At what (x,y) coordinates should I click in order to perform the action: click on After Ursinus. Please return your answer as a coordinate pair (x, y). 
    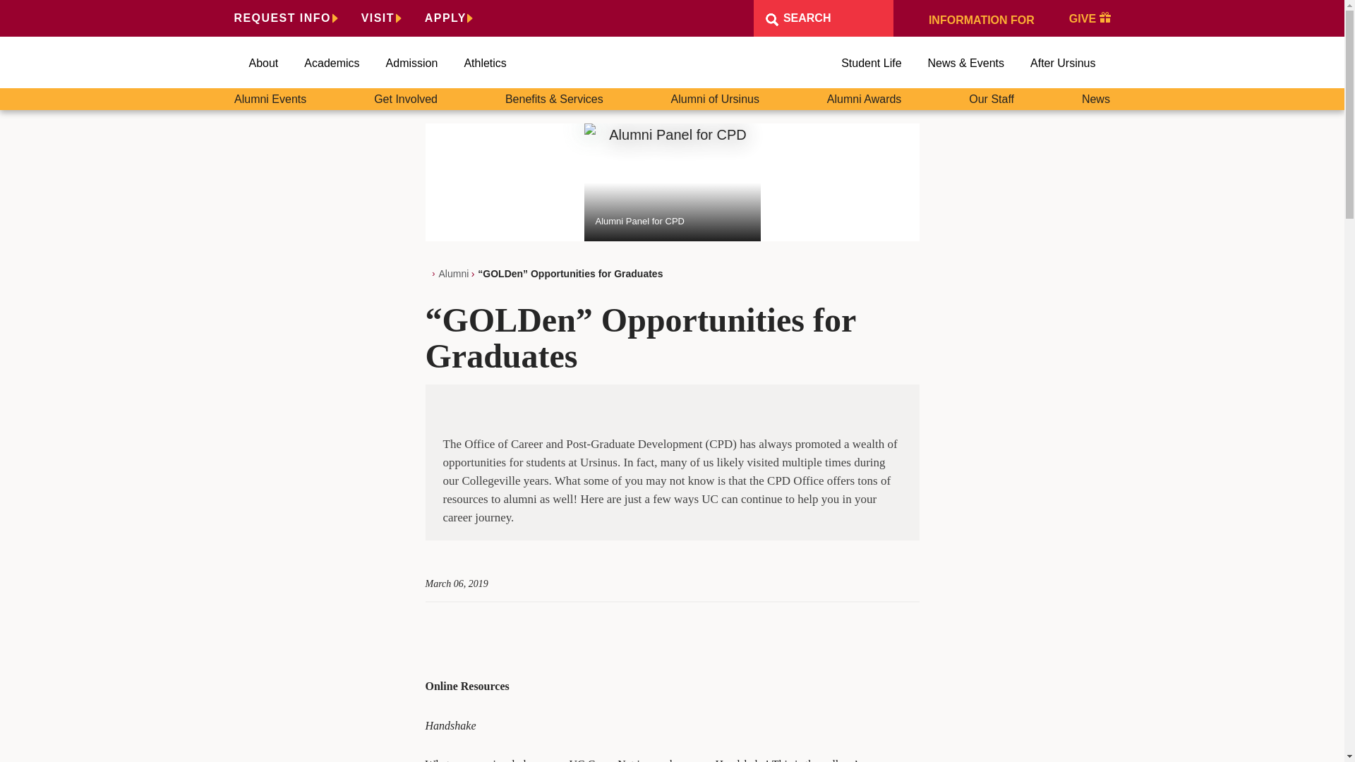
    Looking at the image, I should click on (1062, 64).